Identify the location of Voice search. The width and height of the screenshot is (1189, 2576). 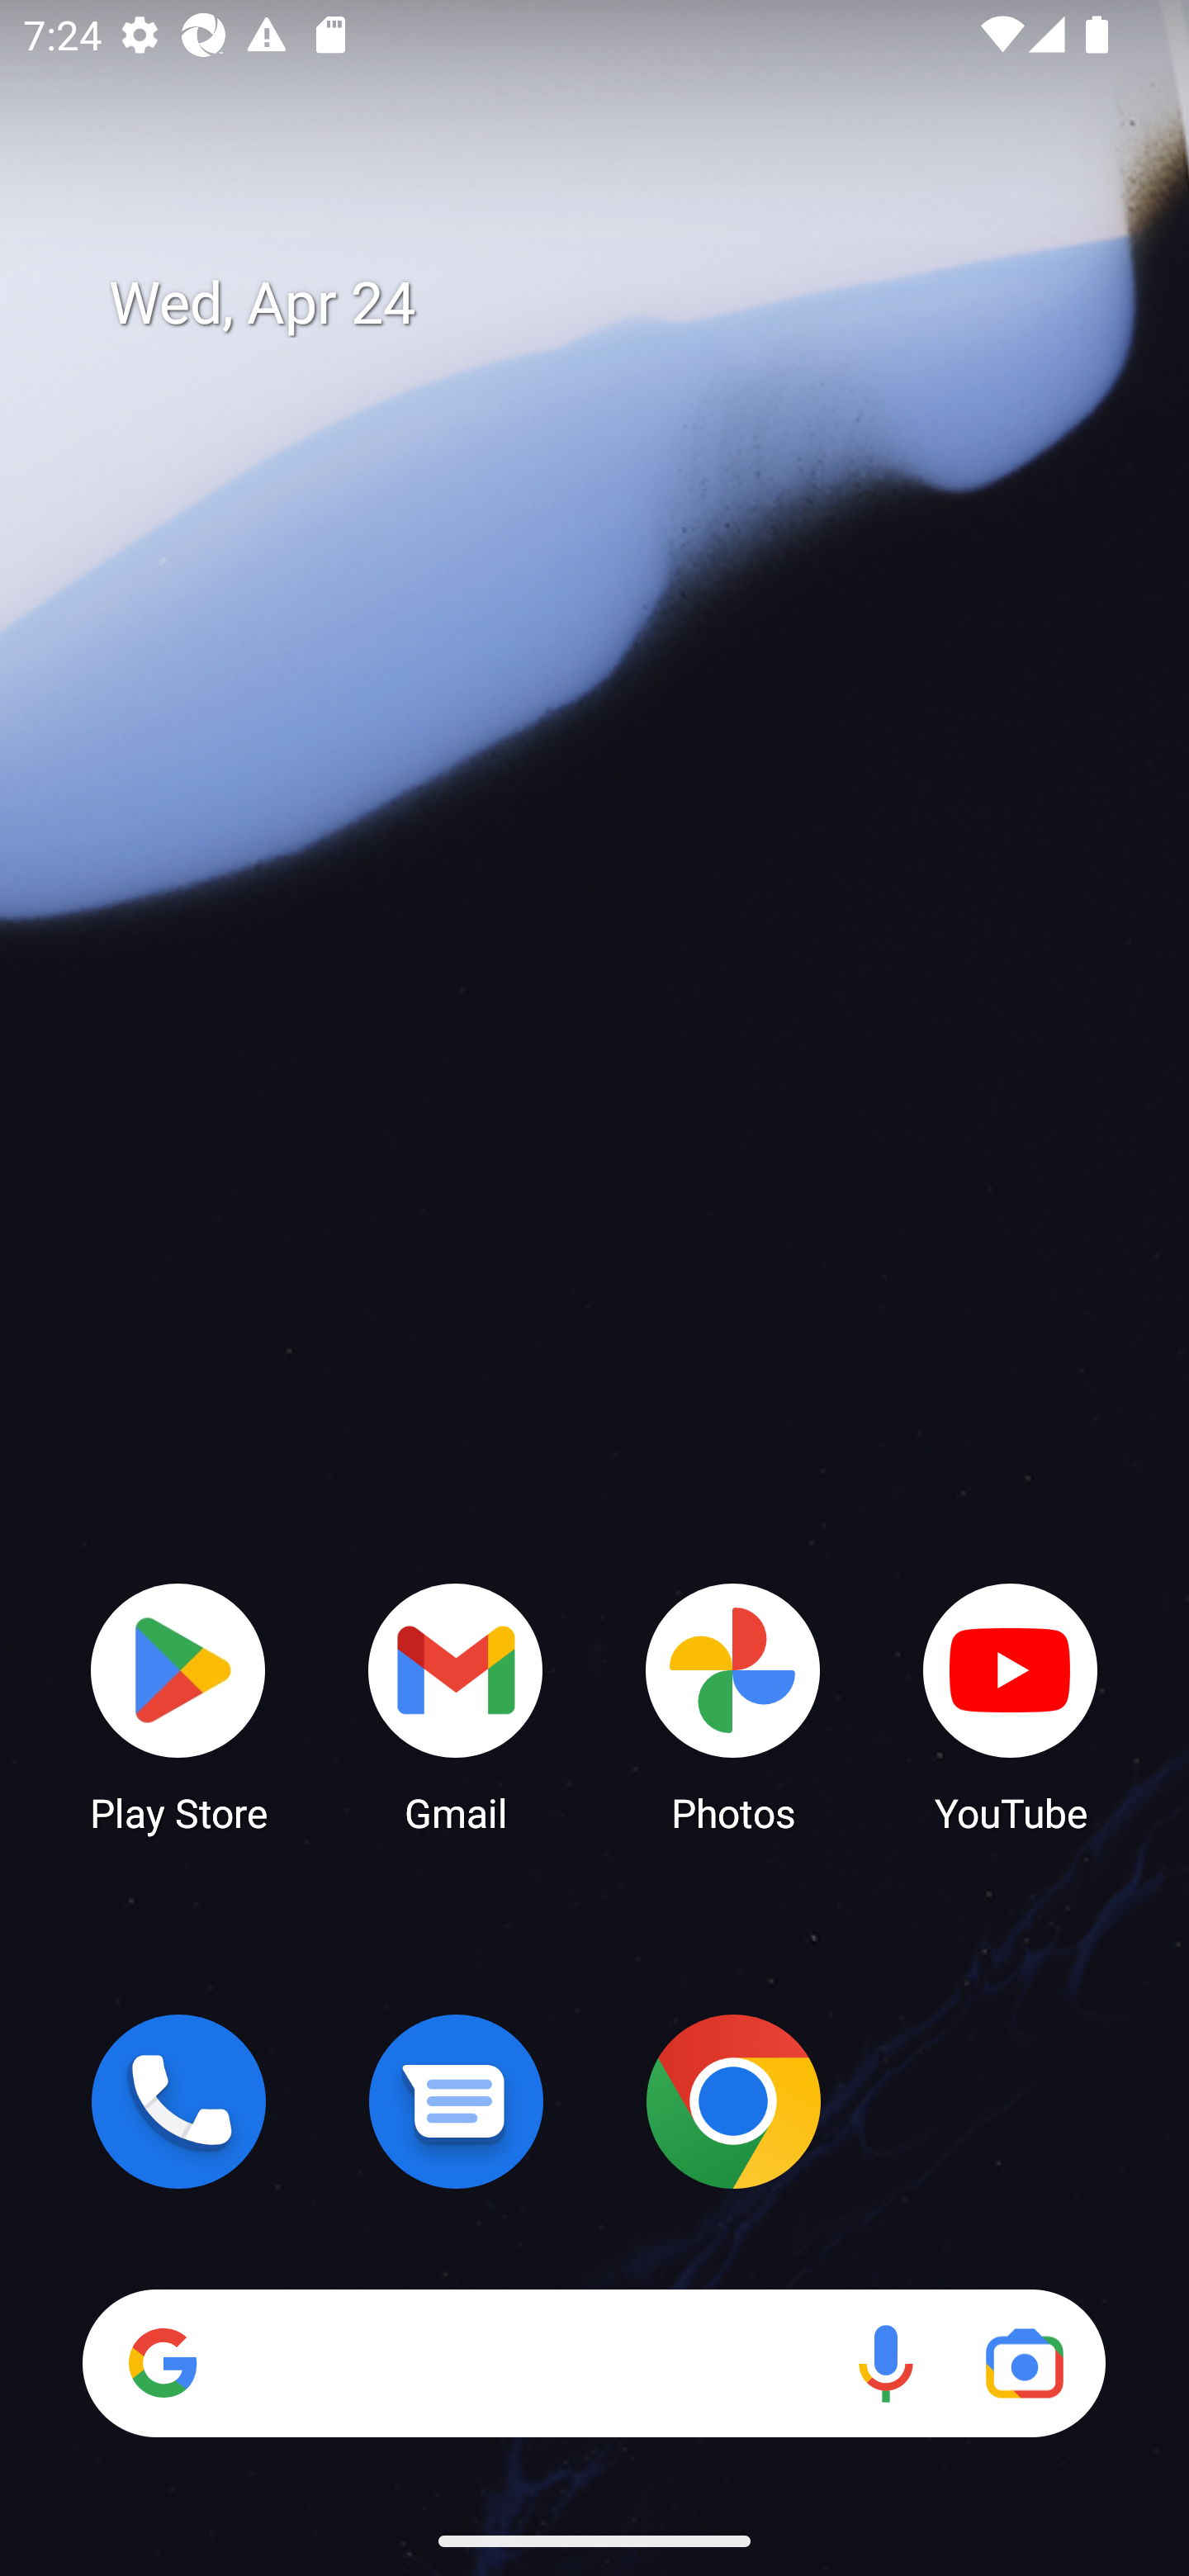
(885, 2363).